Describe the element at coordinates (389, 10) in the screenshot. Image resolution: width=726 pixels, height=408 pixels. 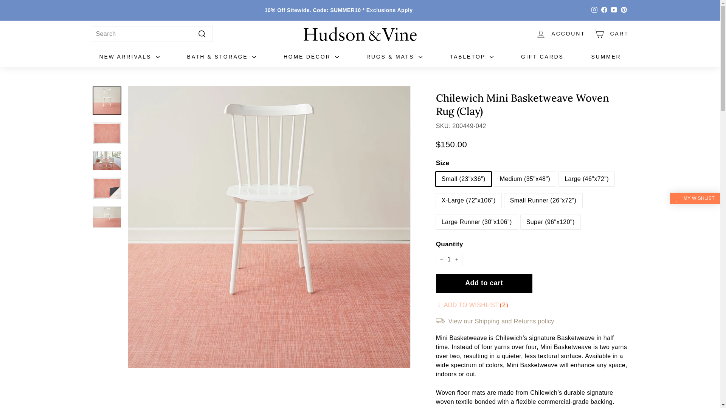
I see `Promotion Exclusions` at that location.